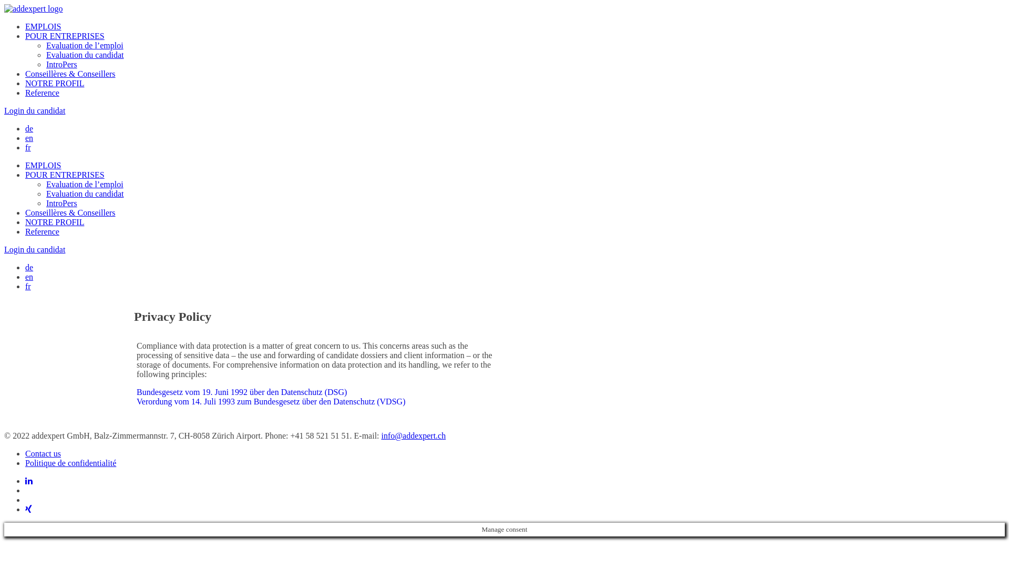 Image resolution: width=1009 pixels, height=568 pixels. What do you see at coordinates (43, 165) in the screenshot?
I see `EMPLOIS` at bounding box center [43, 165].